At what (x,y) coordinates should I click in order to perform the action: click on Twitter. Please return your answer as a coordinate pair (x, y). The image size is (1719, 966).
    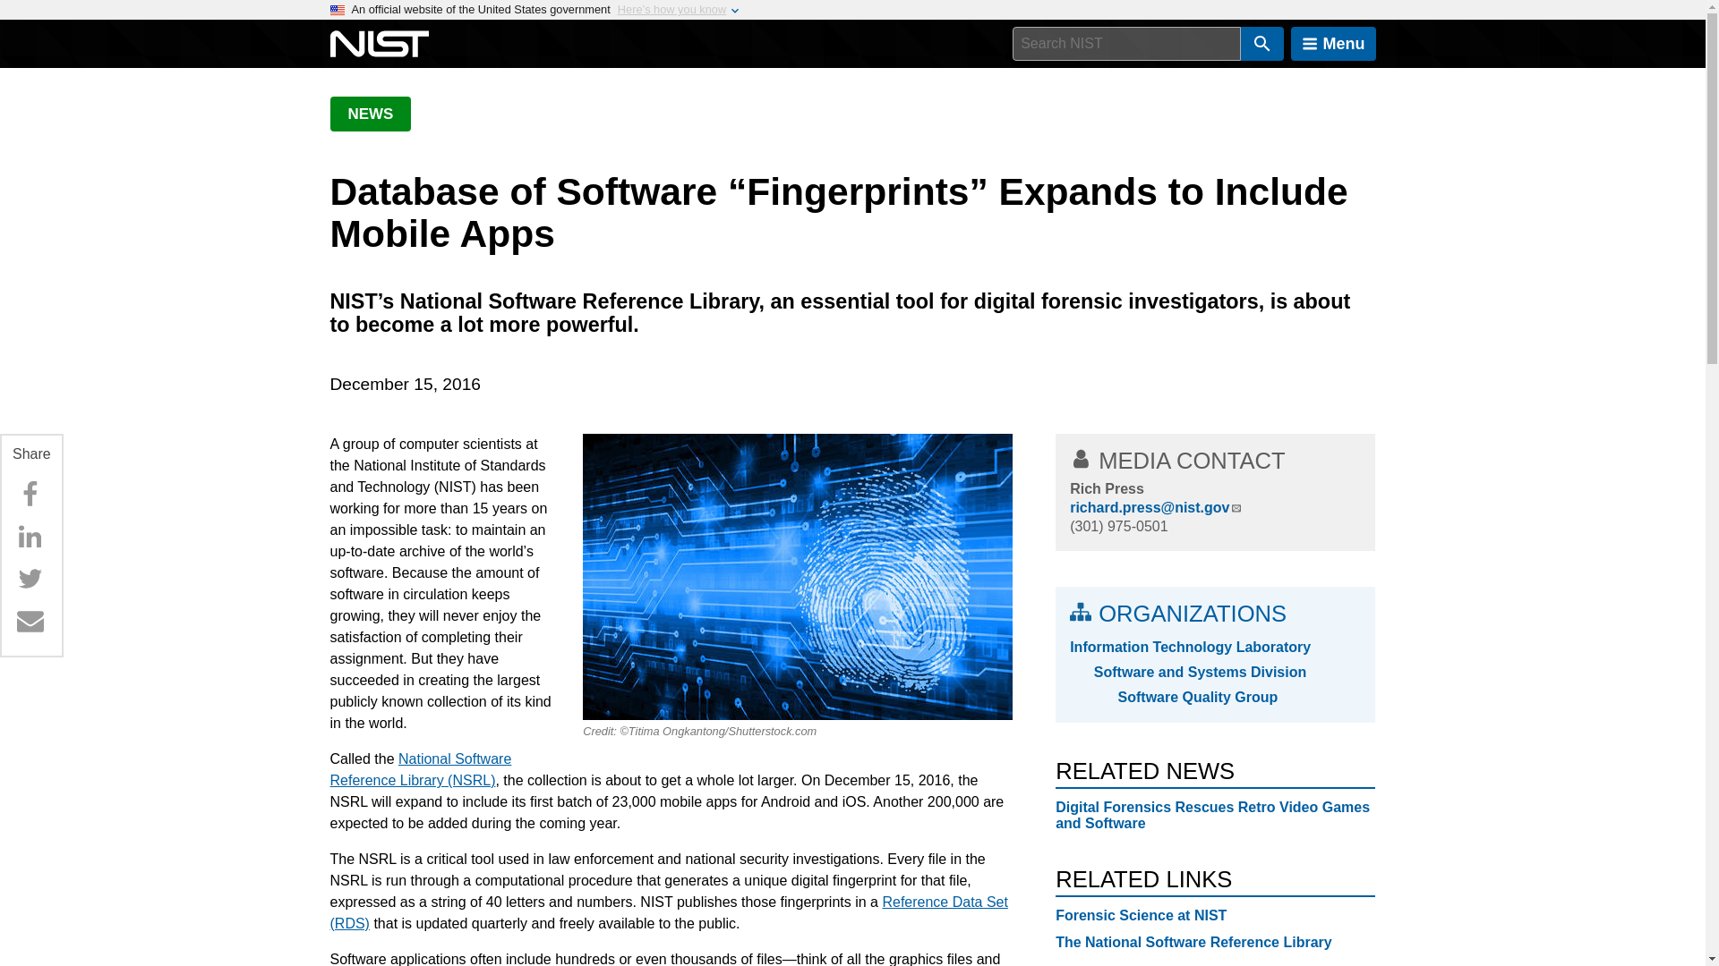
    Looking at the image, I should click on (30, 579).